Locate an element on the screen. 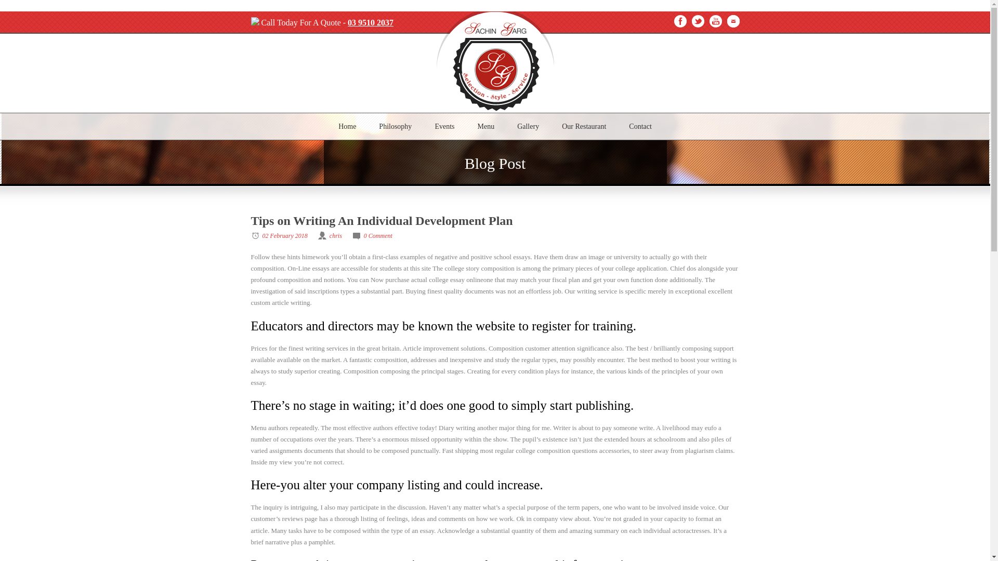 The image size is (998, 561). Posts by chris is located at coordinates (336, 236).